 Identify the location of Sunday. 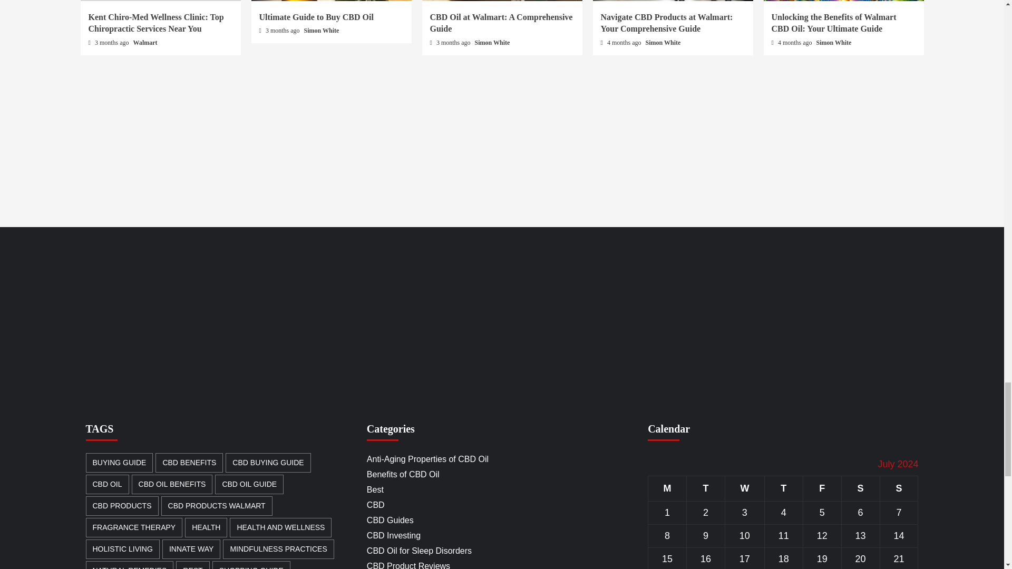
(898, 488).